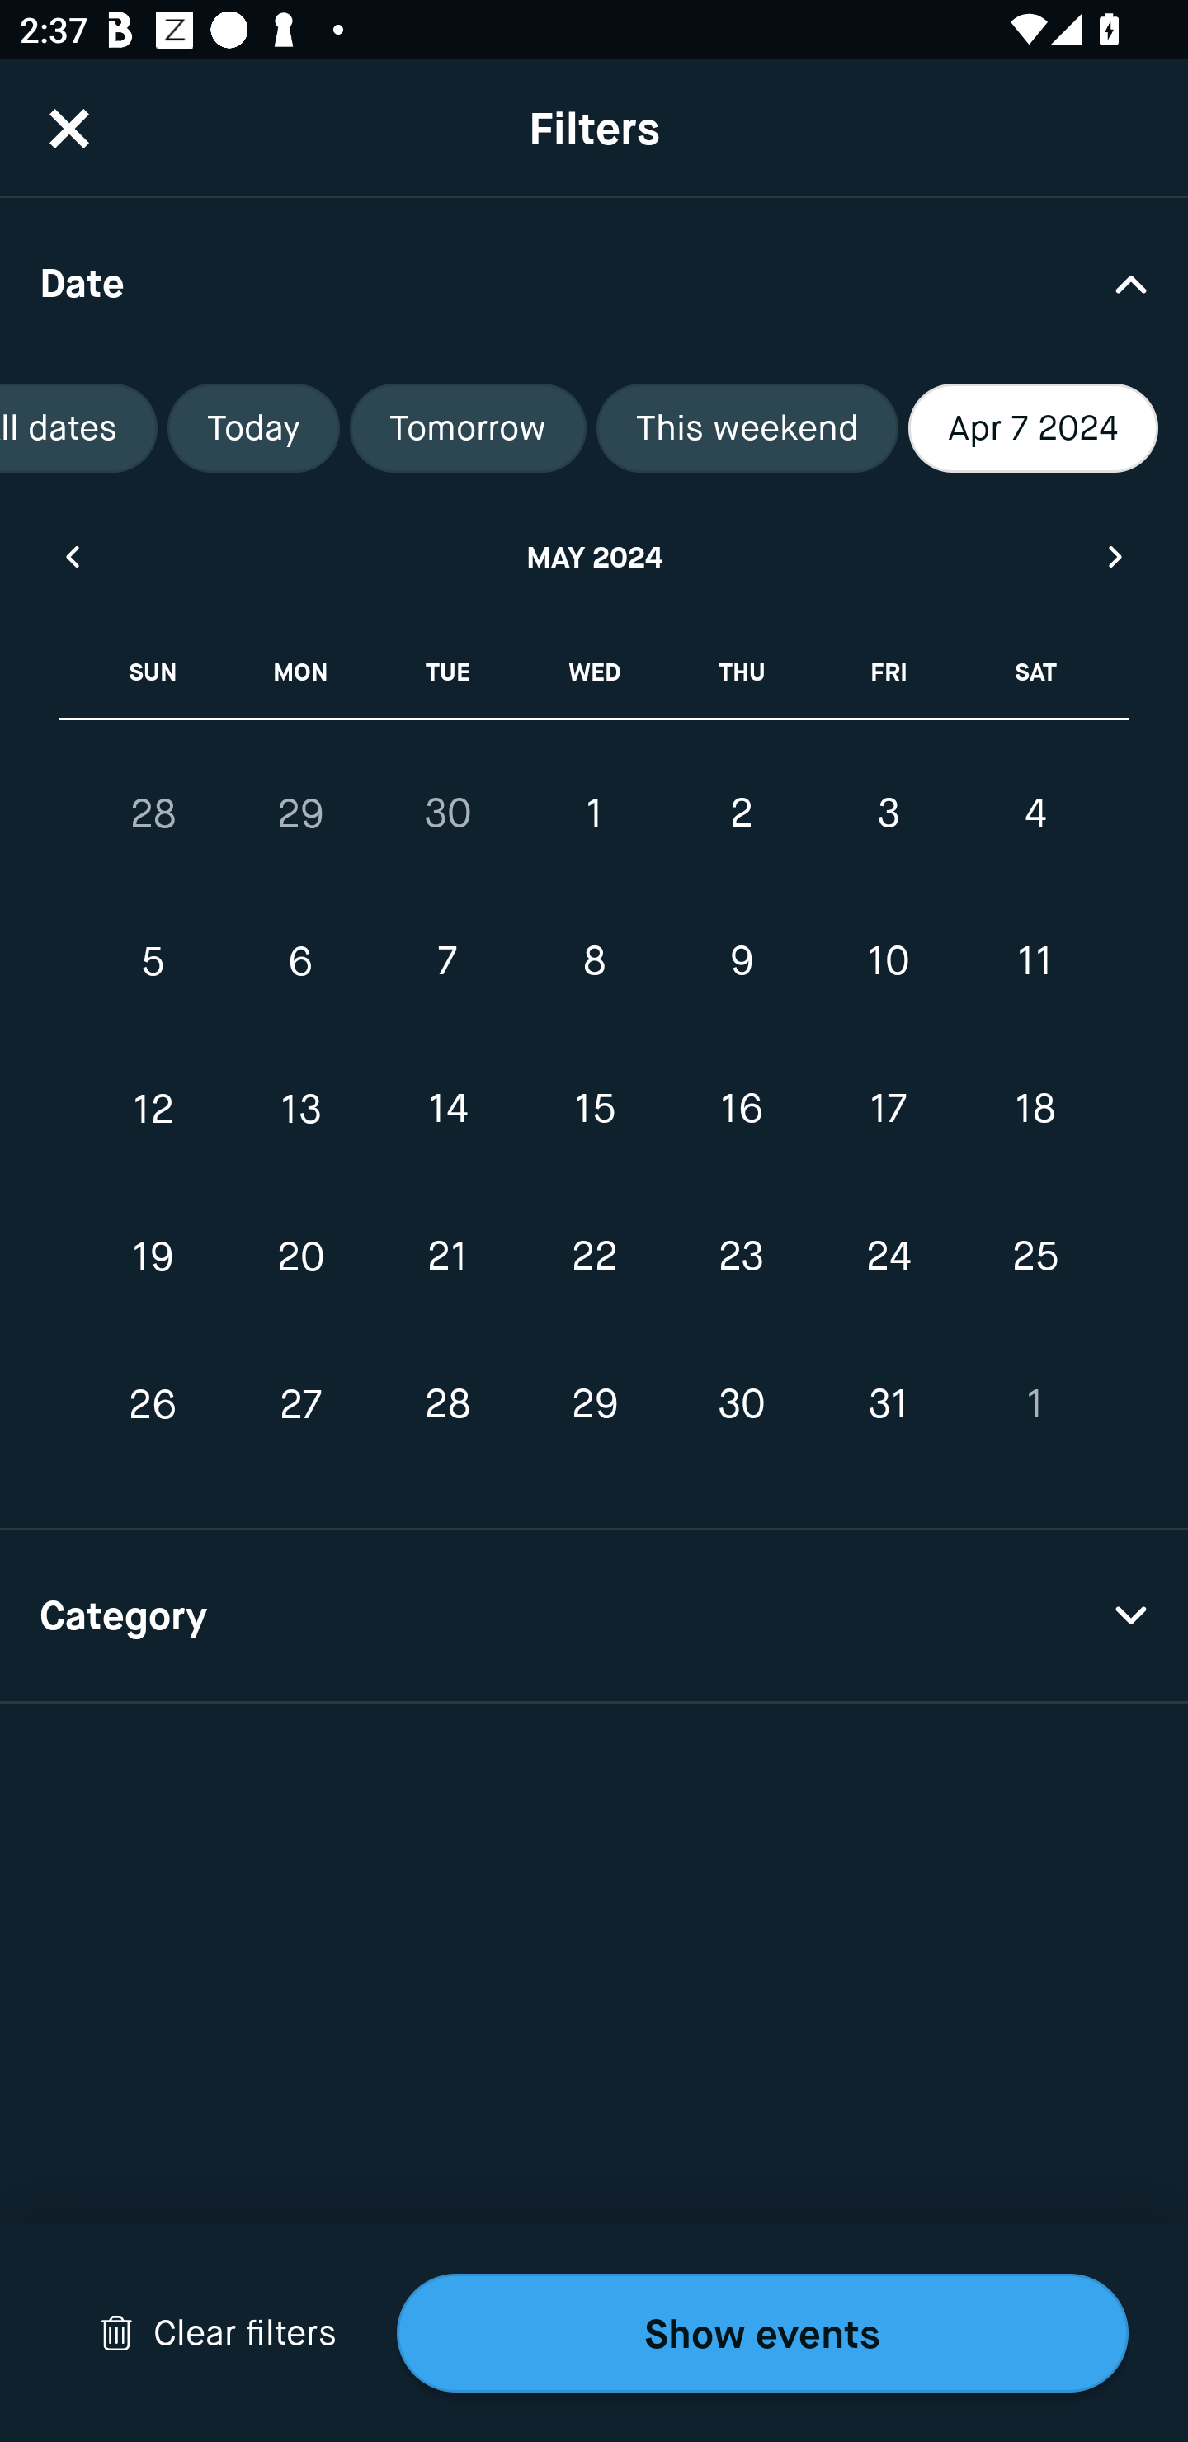  Describe the element at coordinates (447, 962) in the screenshot. I see `7` at that location.